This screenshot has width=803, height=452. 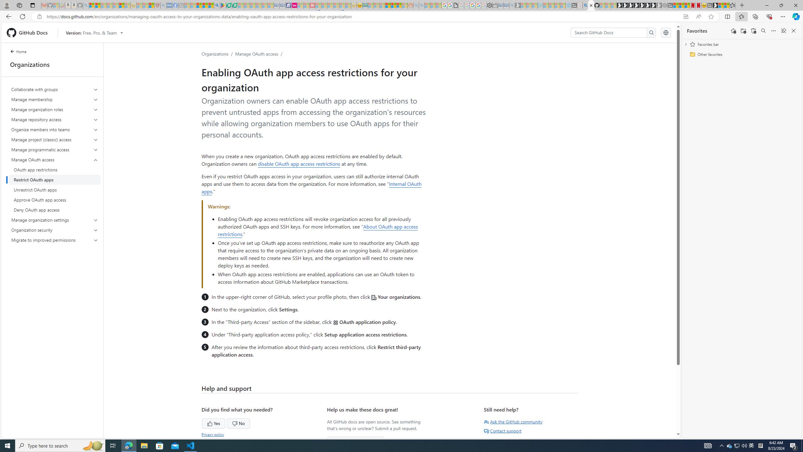 What do you see at coordinates (55, 89) in the screenshot?
I see `Collaborate with groups` at bounding box center [55, 89].